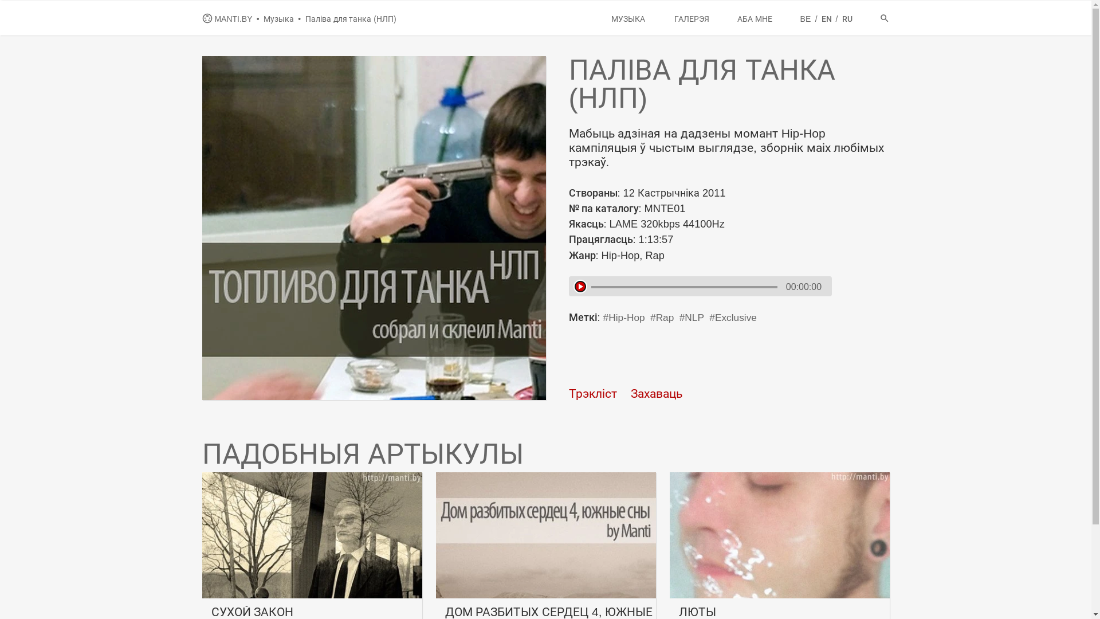 Image resolution: width=1100 pixels, height=619 pixels. I want to click on settings_input_svideo MANTI.BY, so click(228, 19).